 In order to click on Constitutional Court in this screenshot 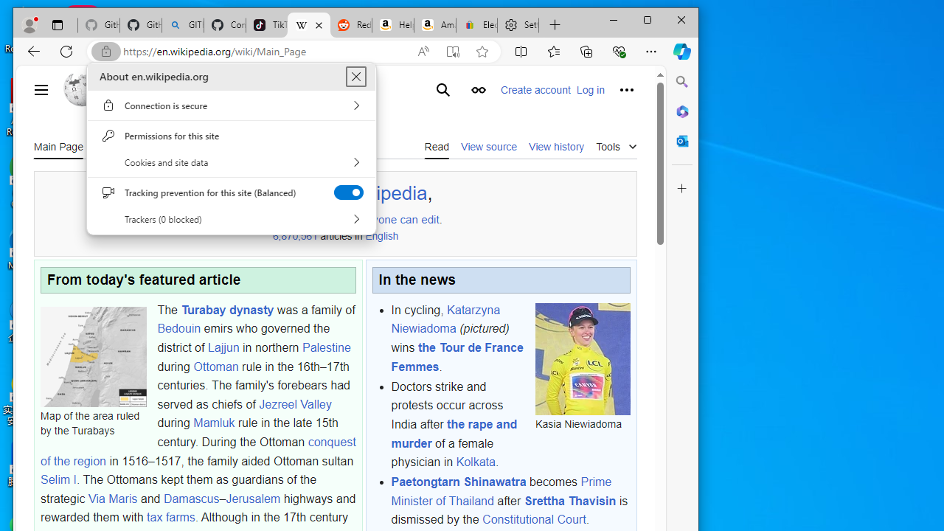, I will do `click(534, 520)`.